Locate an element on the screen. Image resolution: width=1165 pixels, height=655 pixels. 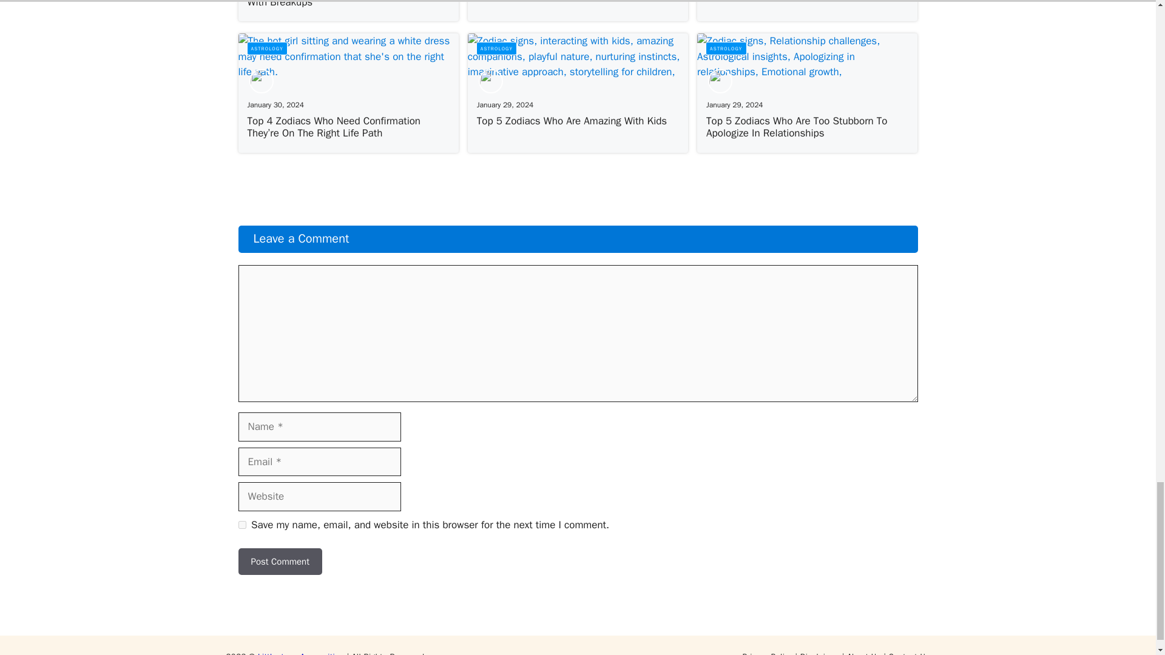
ASTROLOGY is located at coordinates (266, 49).